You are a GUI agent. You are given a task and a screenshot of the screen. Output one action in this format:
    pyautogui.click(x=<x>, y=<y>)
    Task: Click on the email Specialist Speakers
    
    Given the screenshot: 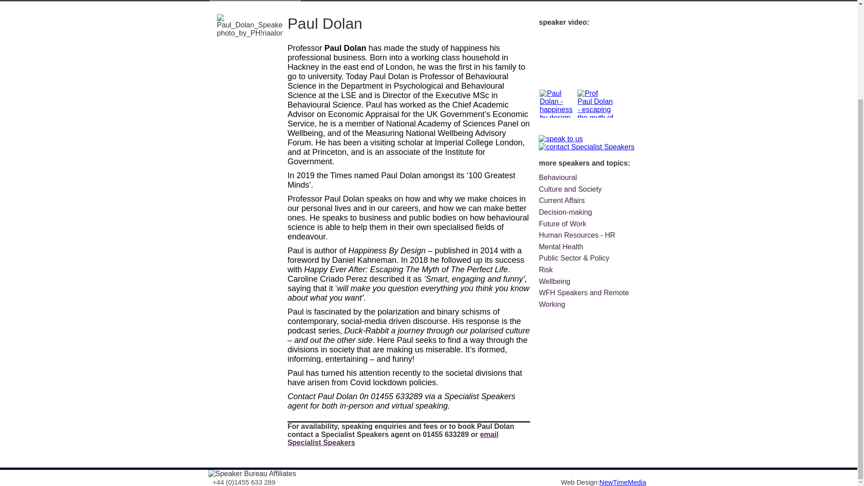 What is the action you would take?
    pyautogui.click(x=393, y=438)
    